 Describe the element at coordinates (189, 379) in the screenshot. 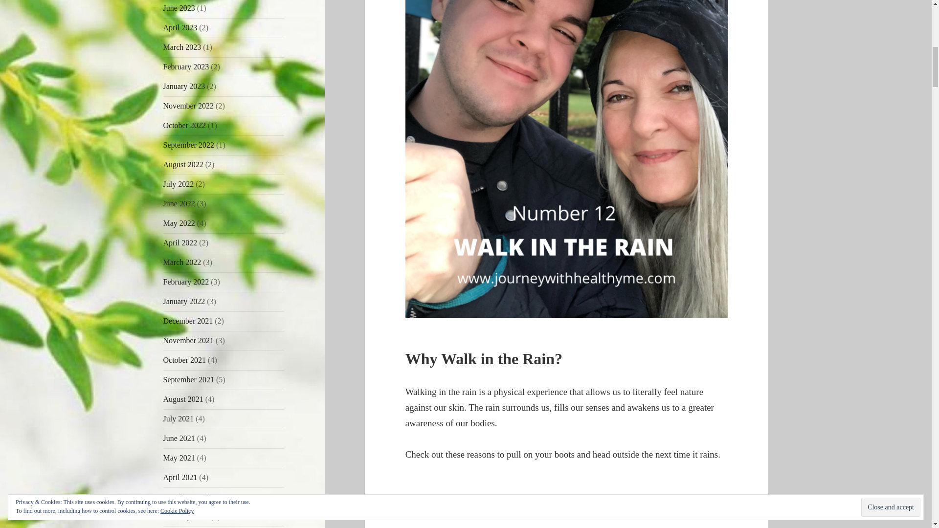

I see `September 2021` at that location.